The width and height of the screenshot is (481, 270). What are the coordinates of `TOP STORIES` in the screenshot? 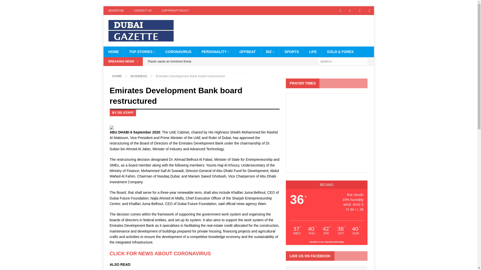 It's located at (142, 51).